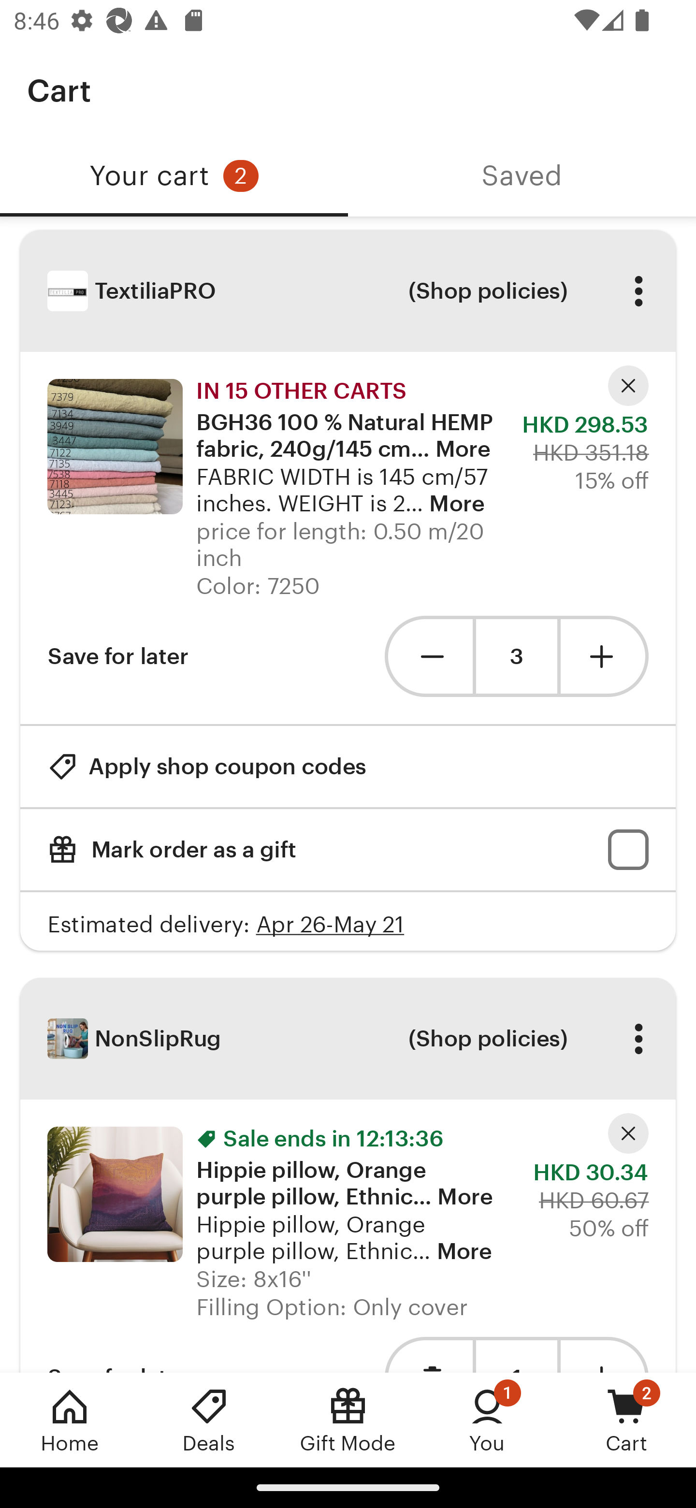 The height and width of the screenshot is (1508, 696). Describe the element at coordinates (348, 850) in the screenshot. I see `Mark order as a gift` at that location.